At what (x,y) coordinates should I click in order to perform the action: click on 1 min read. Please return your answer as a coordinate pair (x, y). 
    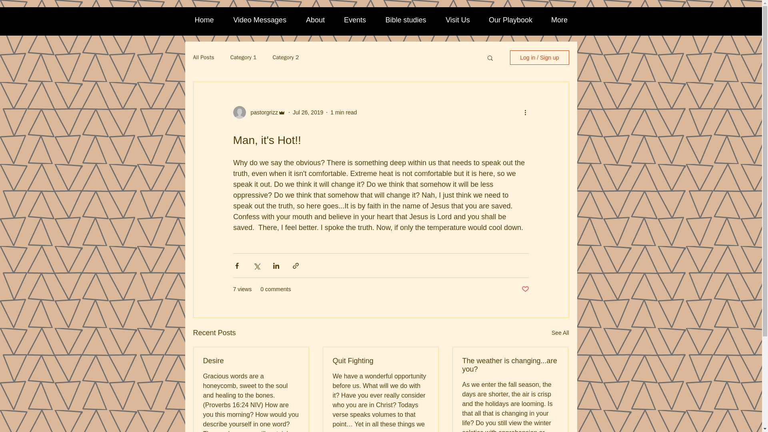
    Looking at the image, I should click on (343, 112).